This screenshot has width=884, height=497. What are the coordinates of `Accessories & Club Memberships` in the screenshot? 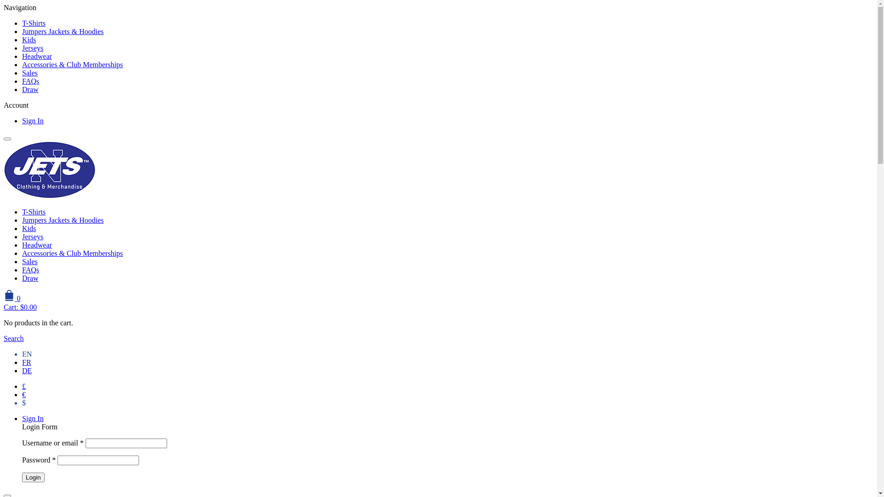 It's located at (73, 64).